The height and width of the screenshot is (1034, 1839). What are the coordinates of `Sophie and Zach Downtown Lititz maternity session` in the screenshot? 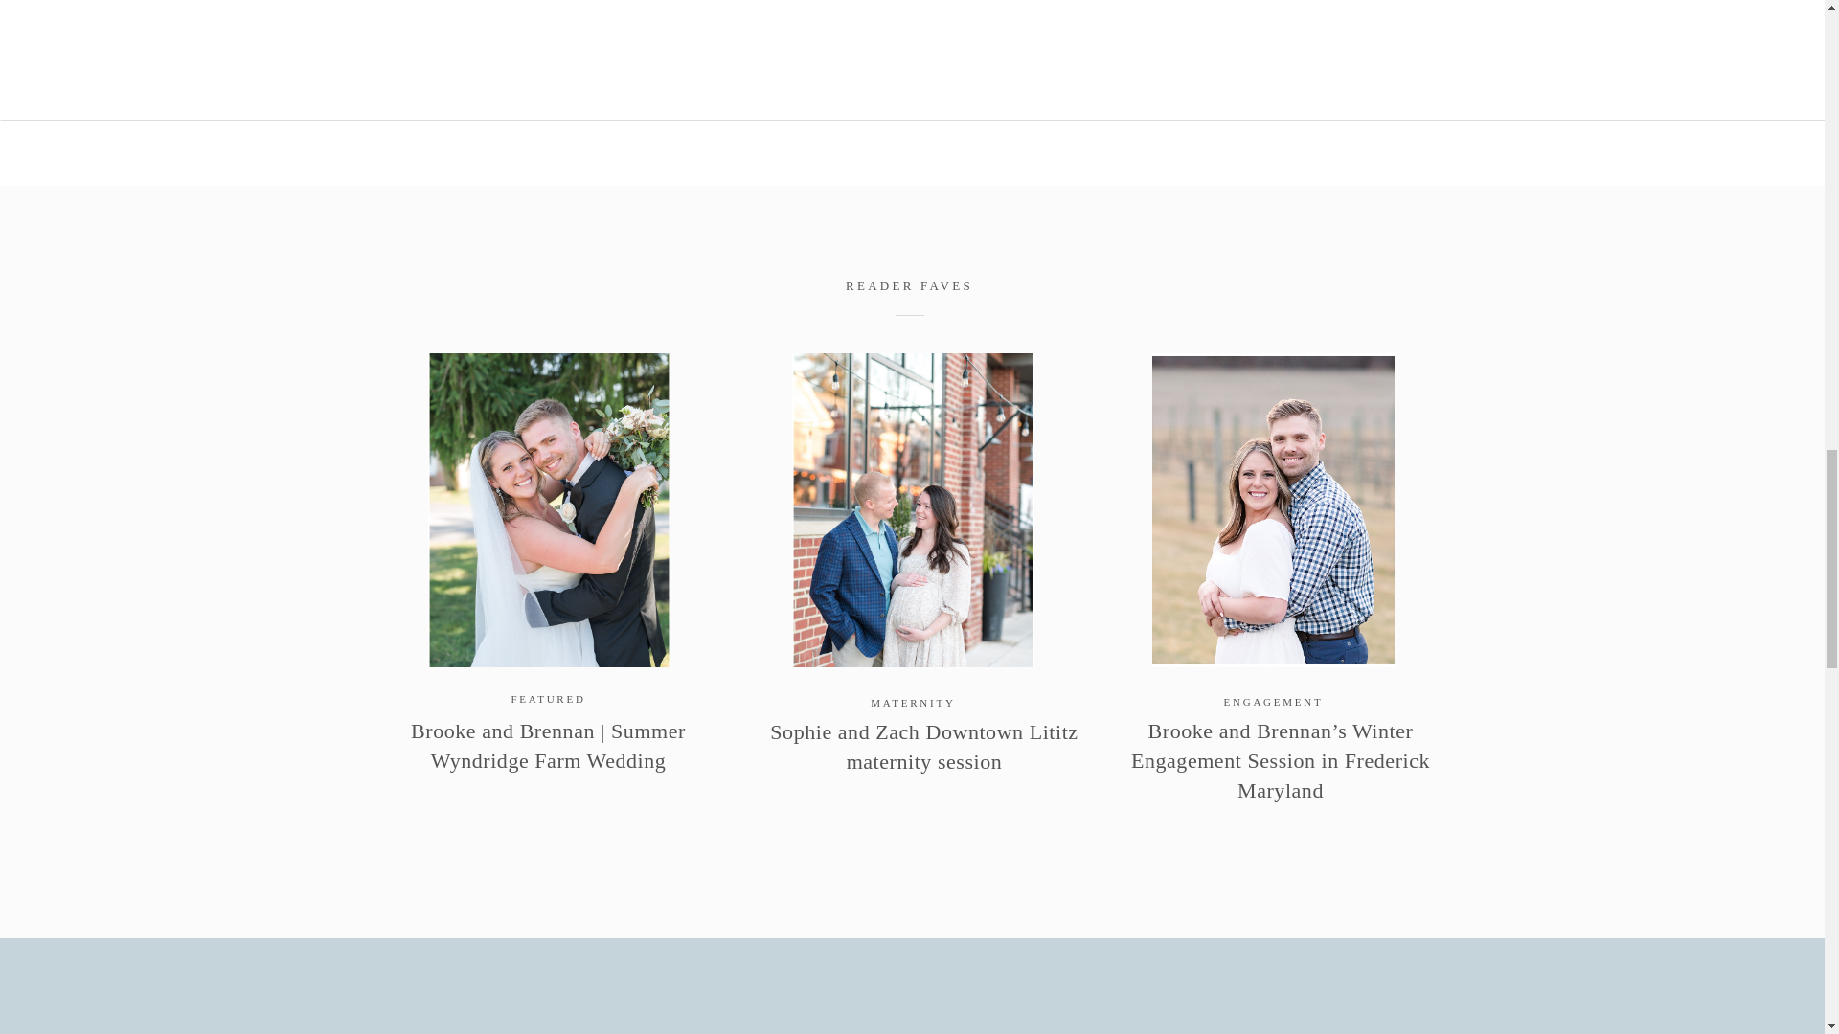 It's located at (923, 746).